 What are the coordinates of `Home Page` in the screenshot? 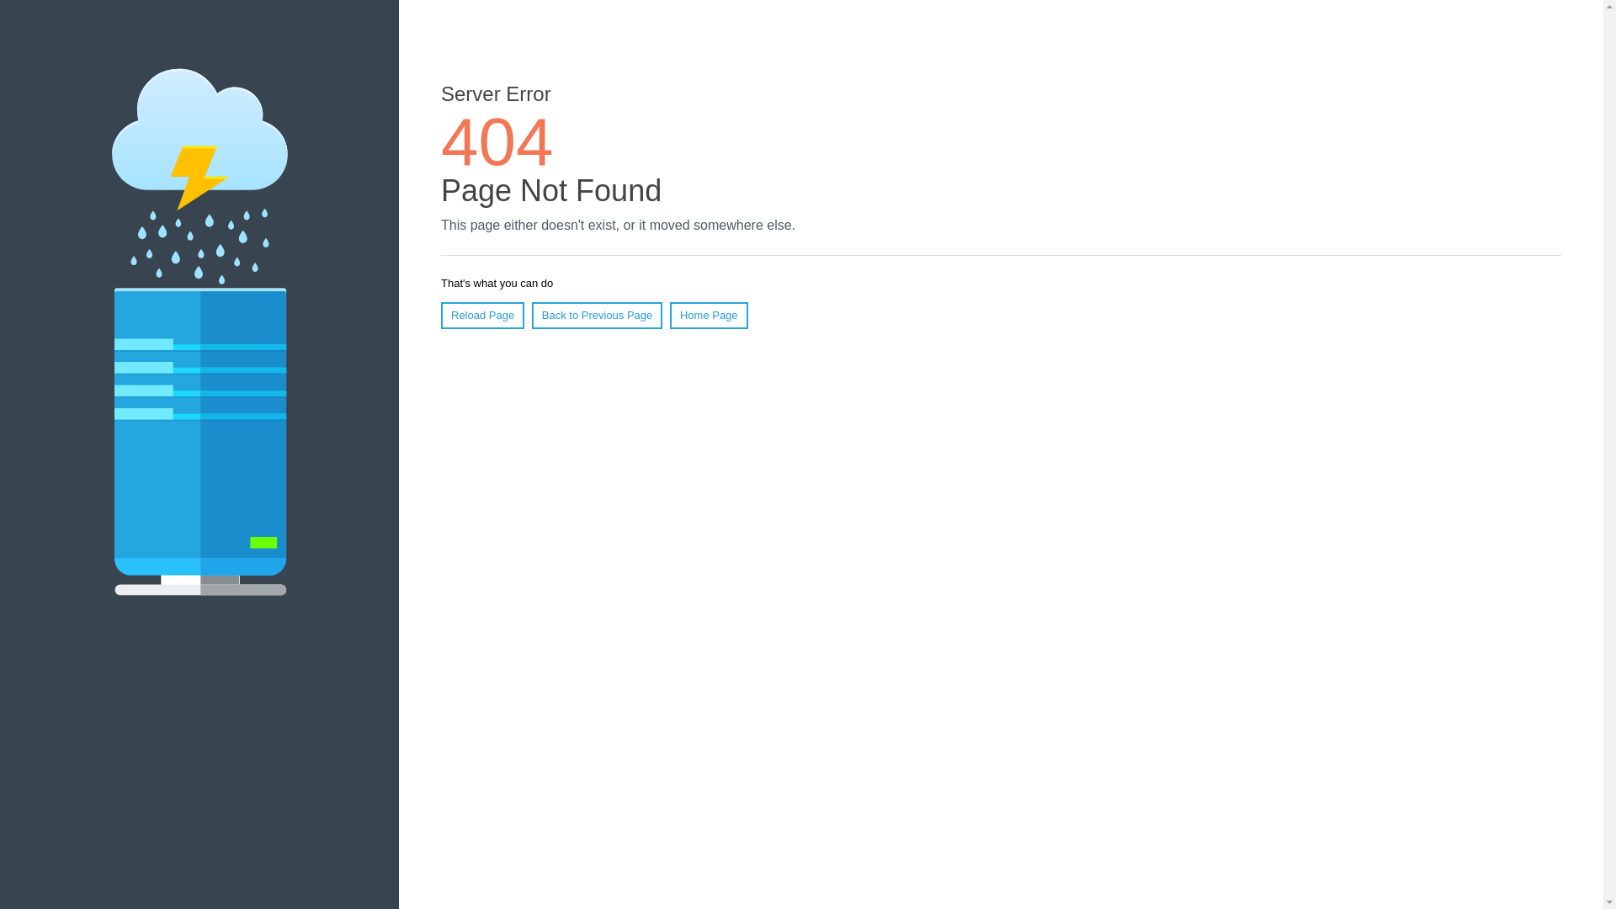 It's located at (709, 316).